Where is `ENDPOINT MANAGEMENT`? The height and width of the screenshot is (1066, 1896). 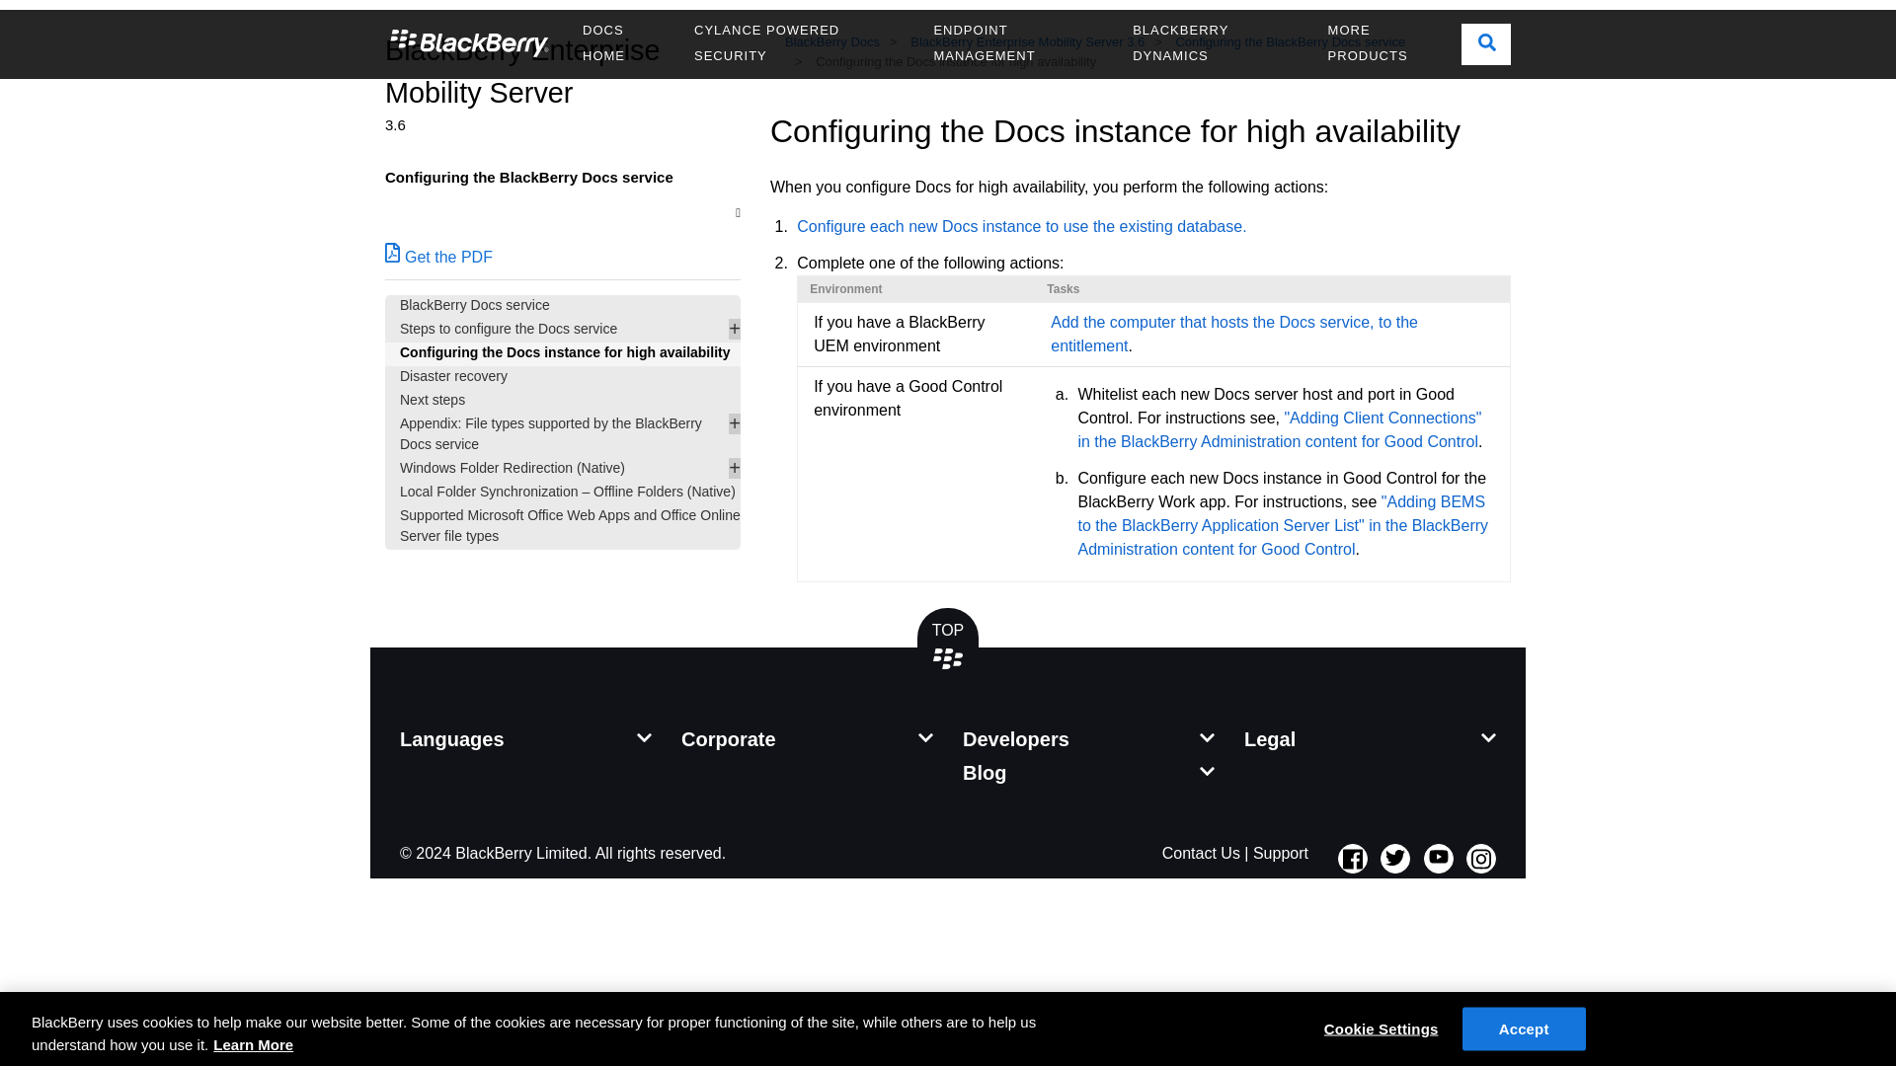 ENDPOINT MANAGEMENT is located at coordinates (1017, 43).